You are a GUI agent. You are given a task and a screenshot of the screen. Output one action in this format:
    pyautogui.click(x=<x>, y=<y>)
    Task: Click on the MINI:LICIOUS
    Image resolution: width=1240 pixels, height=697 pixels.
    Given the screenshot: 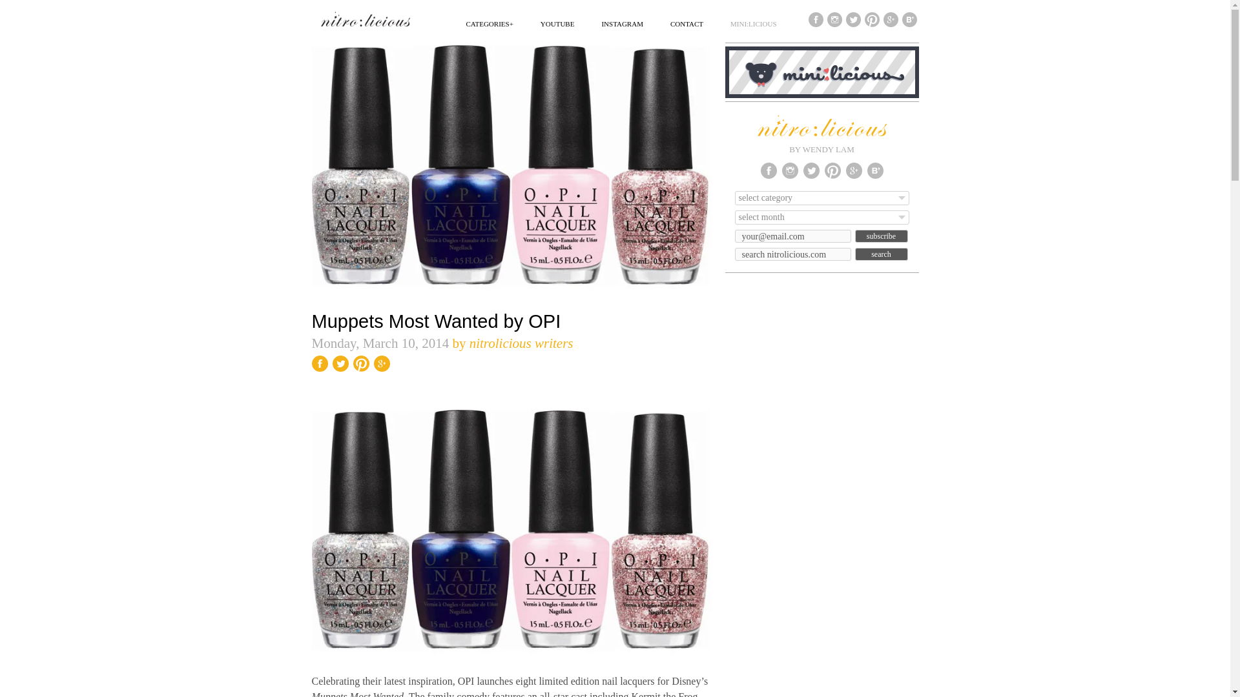 What is the action you would take?
    pyautogui.click(x=753, y=23)
    